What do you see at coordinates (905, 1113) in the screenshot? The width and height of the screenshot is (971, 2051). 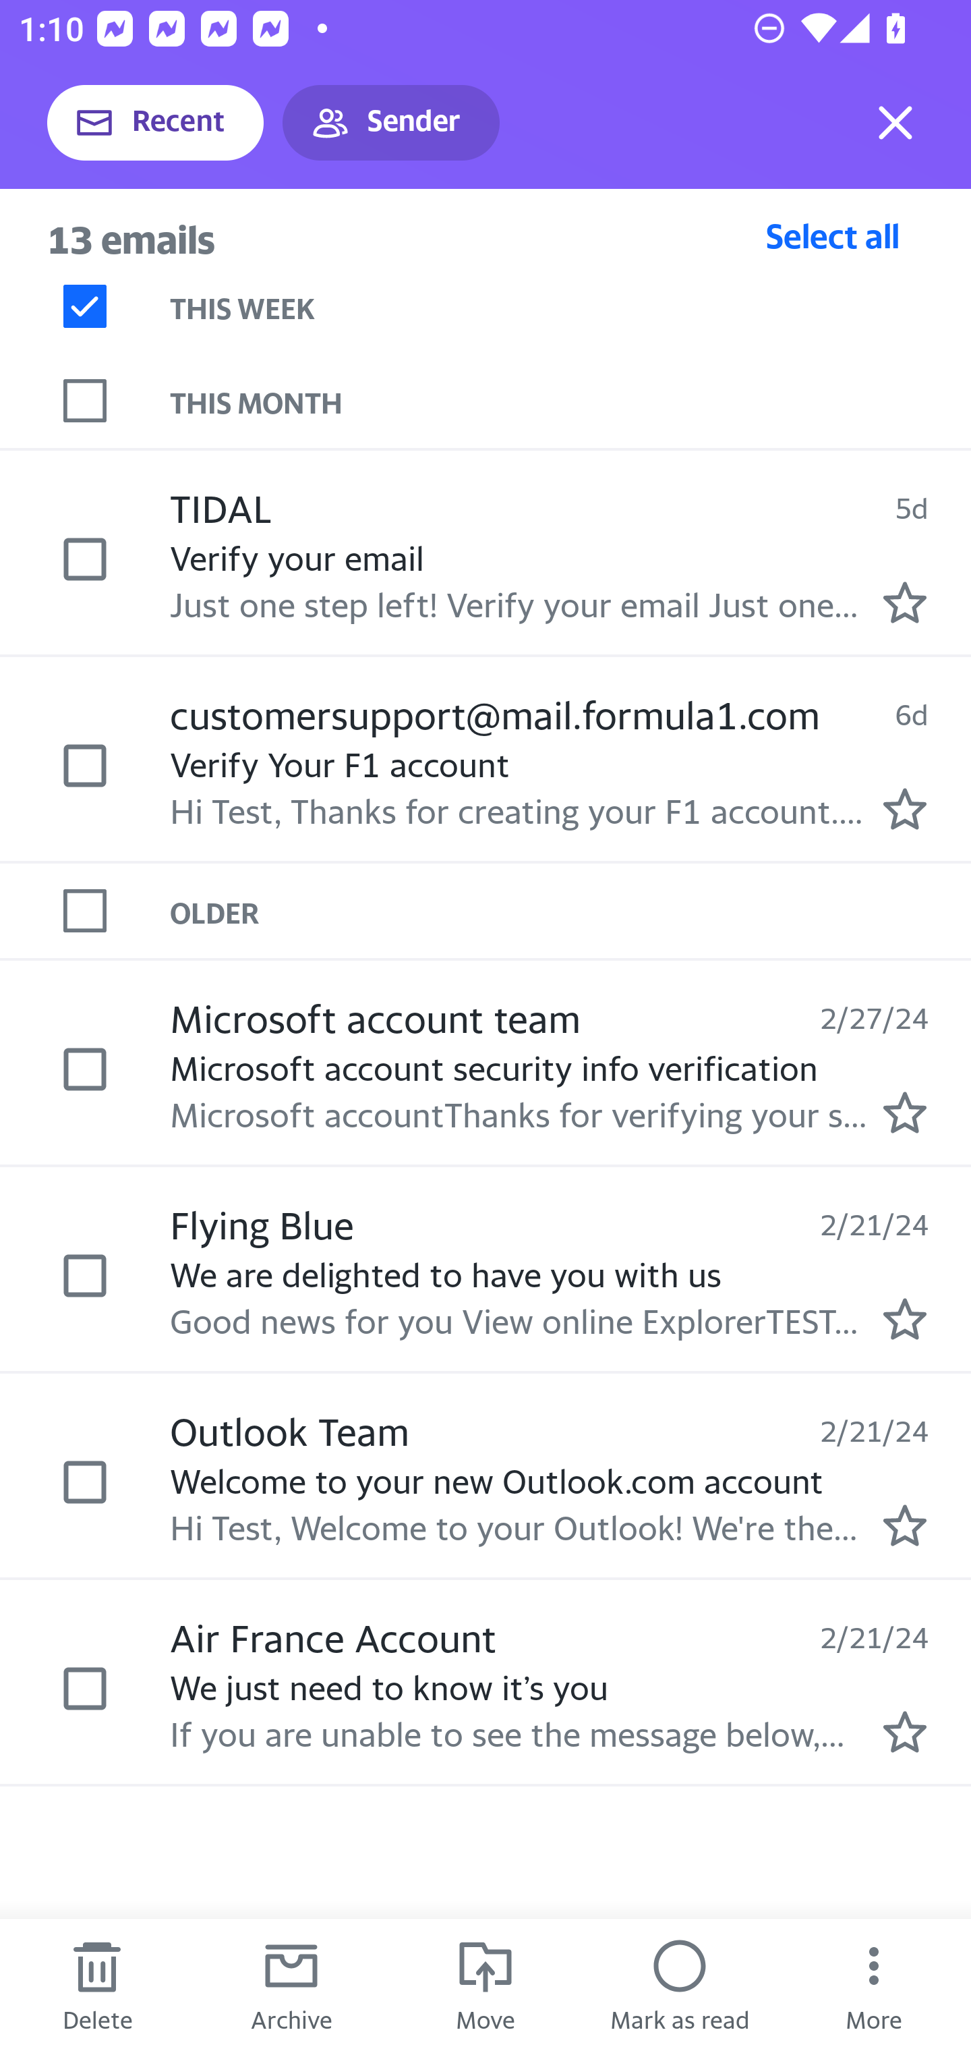 I see `Mark as starred.` at bounding box center [905, 1113].